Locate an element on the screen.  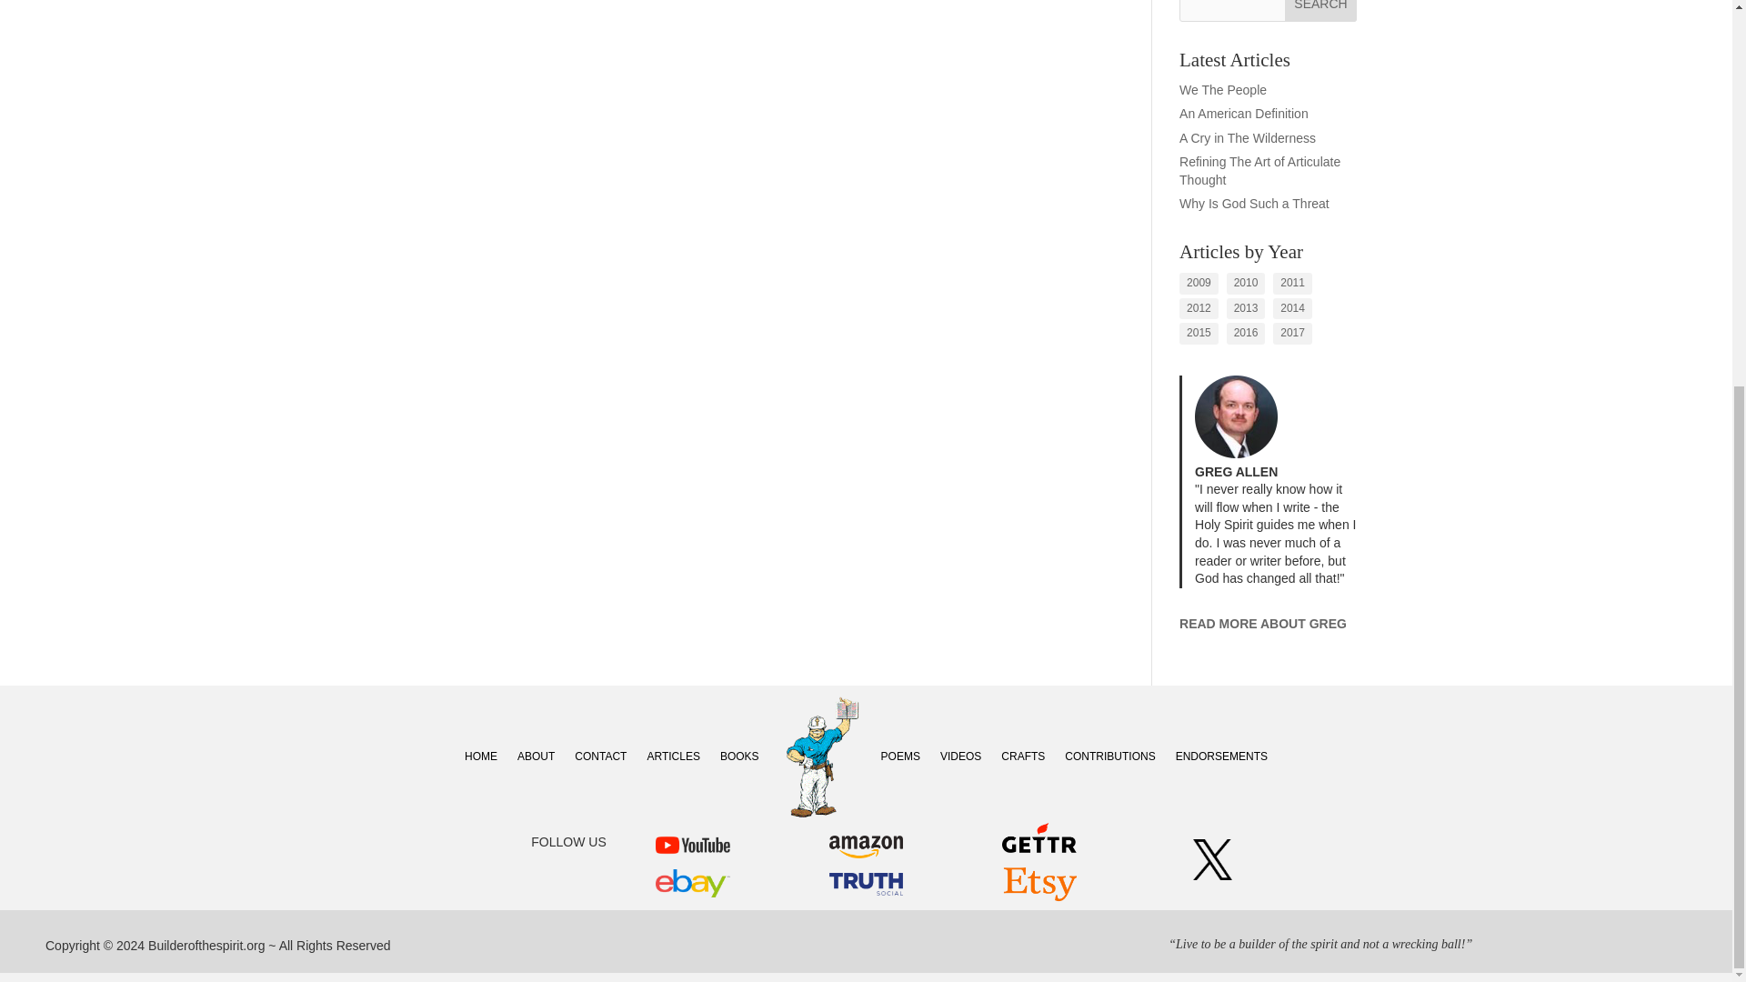
yt is located at coordinates (693, 845).